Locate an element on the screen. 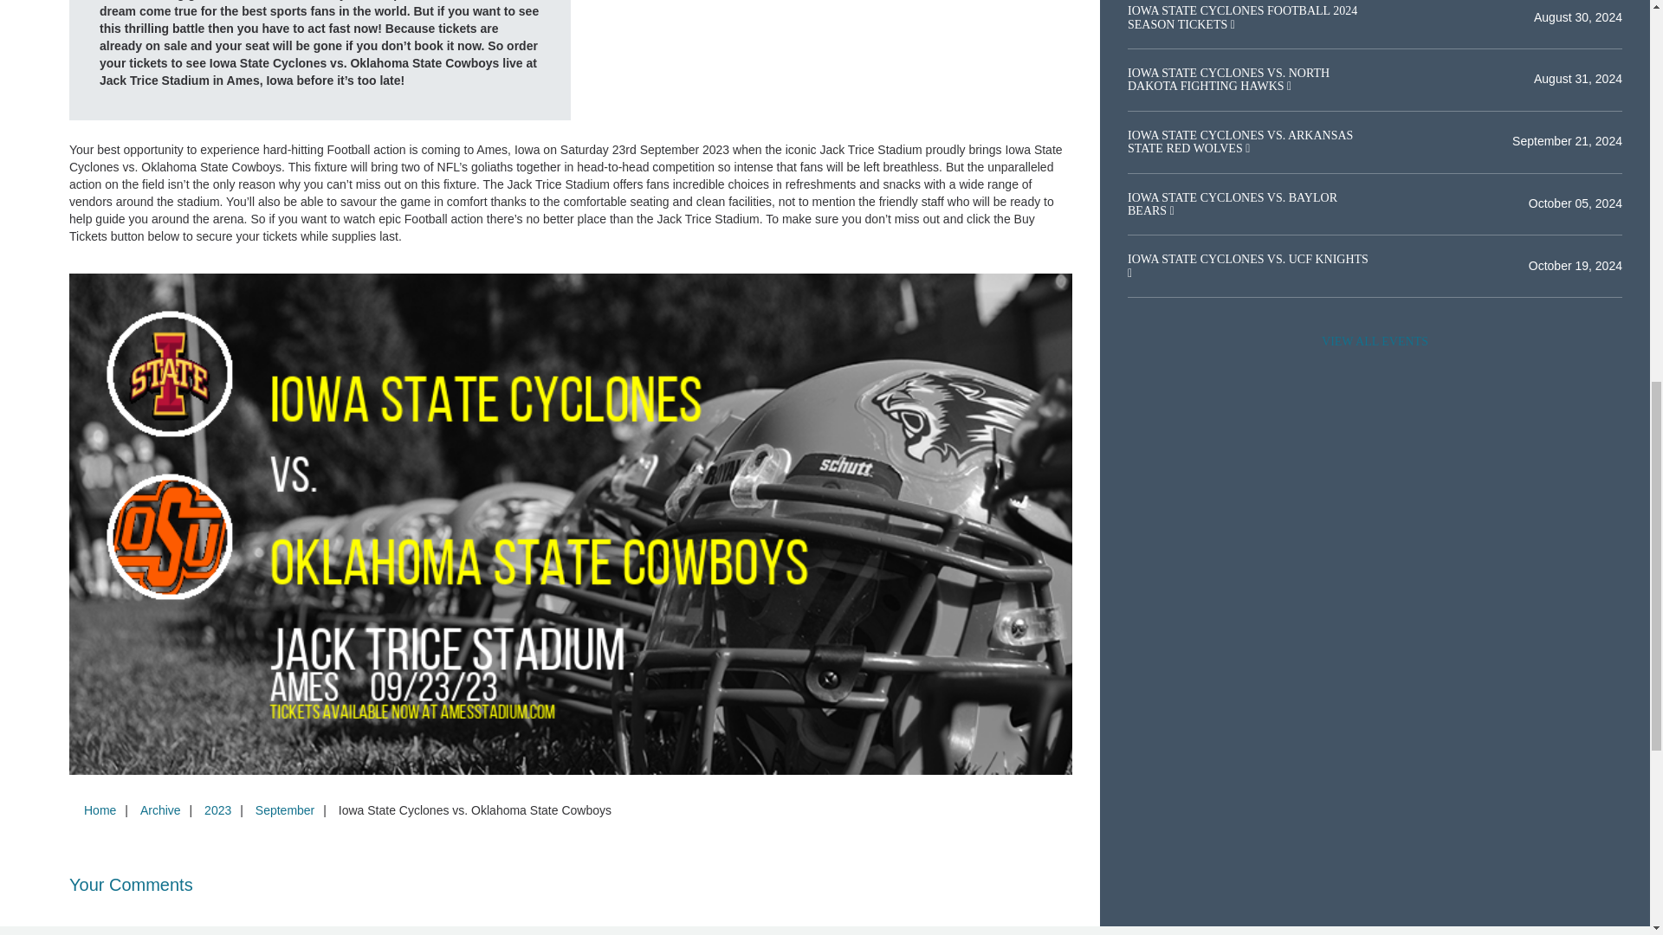 This screenshot has height=935, width=1663. September is located at coordinates (284, 809).